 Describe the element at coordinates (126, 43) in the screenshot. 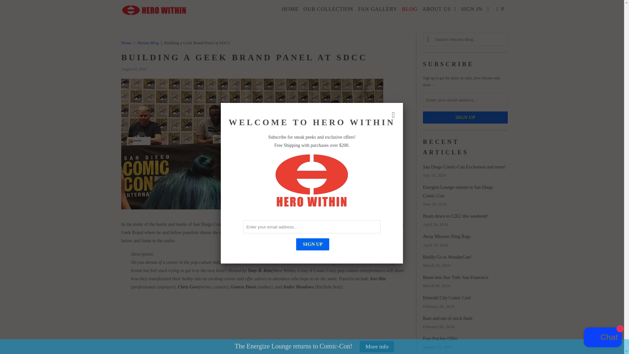

I see `Home` at that location.